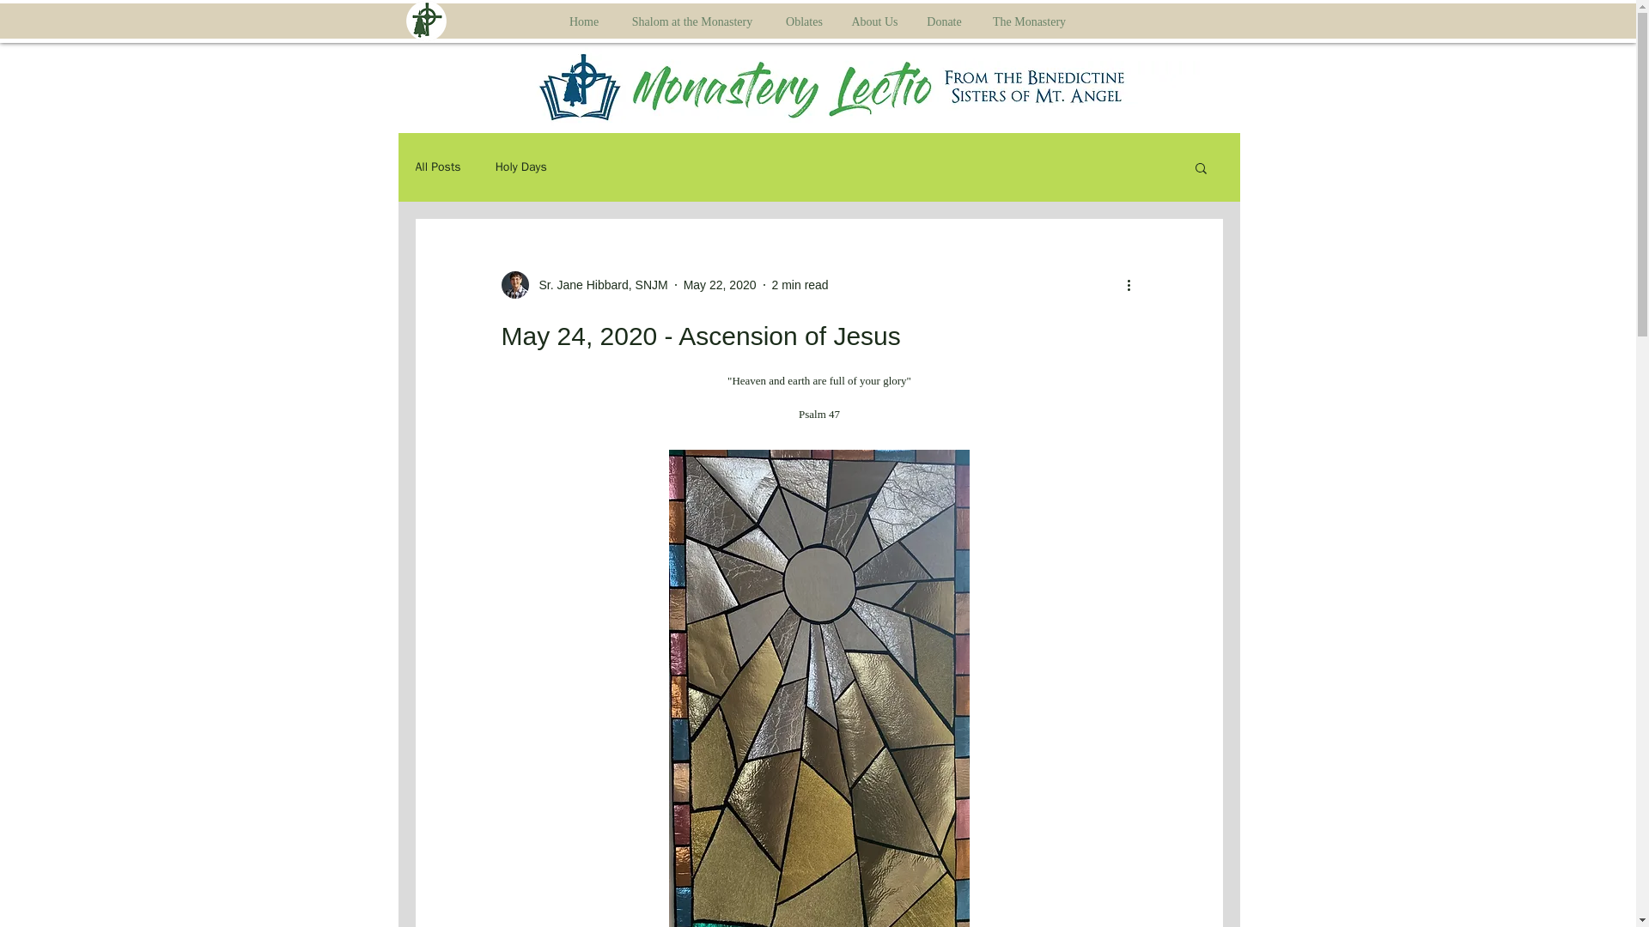 The width and height of the screenshot is (1649, 927). Describe the element at coordinates (584, 285) in the screenshot. I see `Sr. Jane Hibbard, SNJM` at that location.